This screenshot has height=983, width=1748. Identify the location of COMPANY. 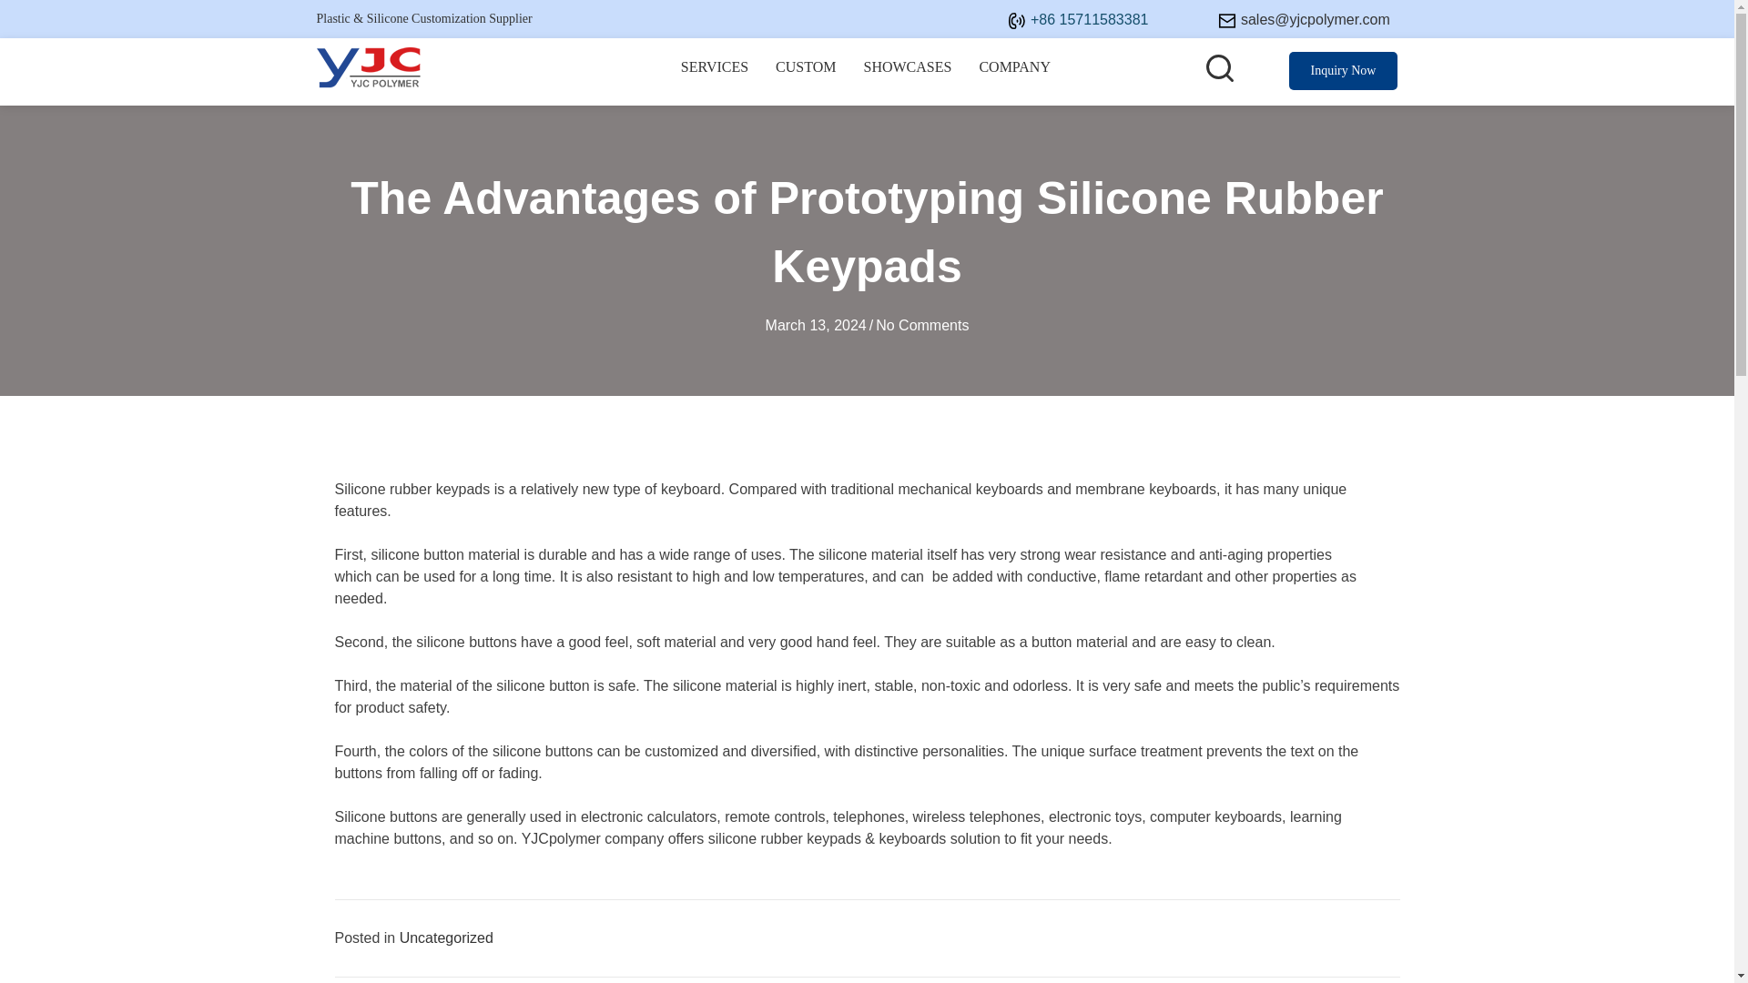
(1014, 72).